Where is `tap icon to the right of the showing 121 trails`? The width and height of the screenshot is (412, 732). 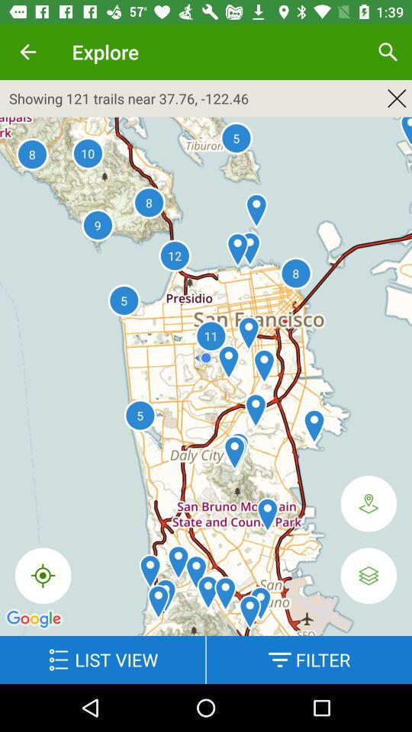
tap icon to the right of the showing 121 trails is located at coordinates (397, 98).